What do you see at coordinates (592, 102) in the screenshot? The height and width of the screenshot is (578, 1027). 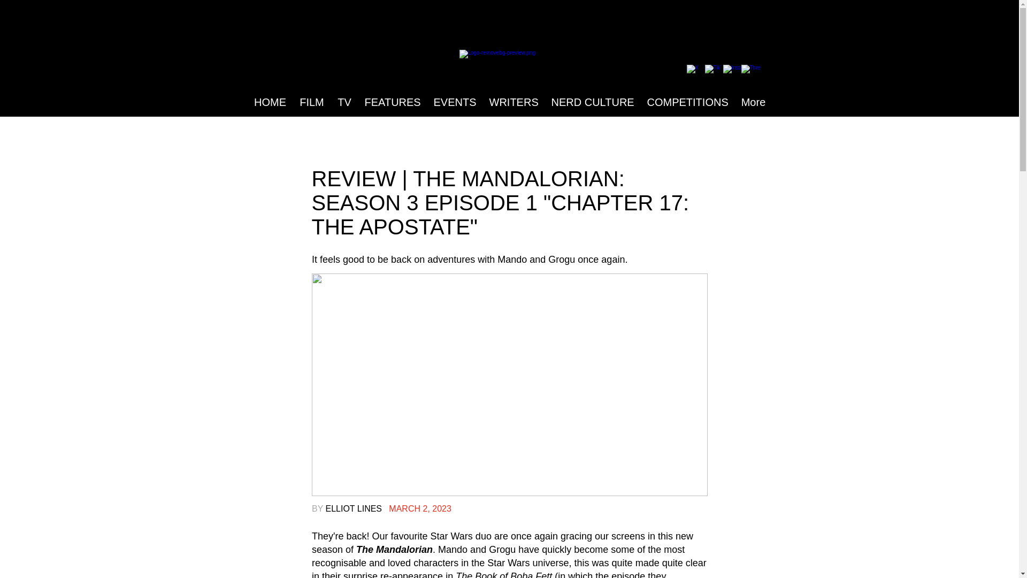 I see `NERD CULTURE` at bounding box center [592, 102].